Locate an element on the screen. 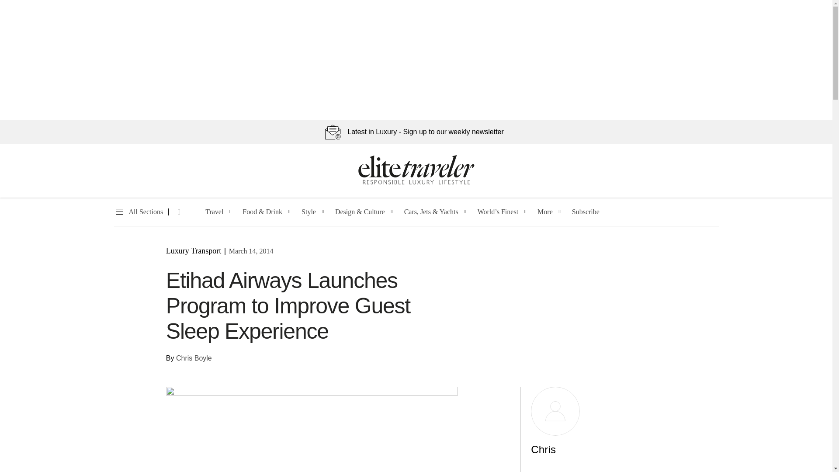  Elite Traveler is located at coordinates (416, 183).